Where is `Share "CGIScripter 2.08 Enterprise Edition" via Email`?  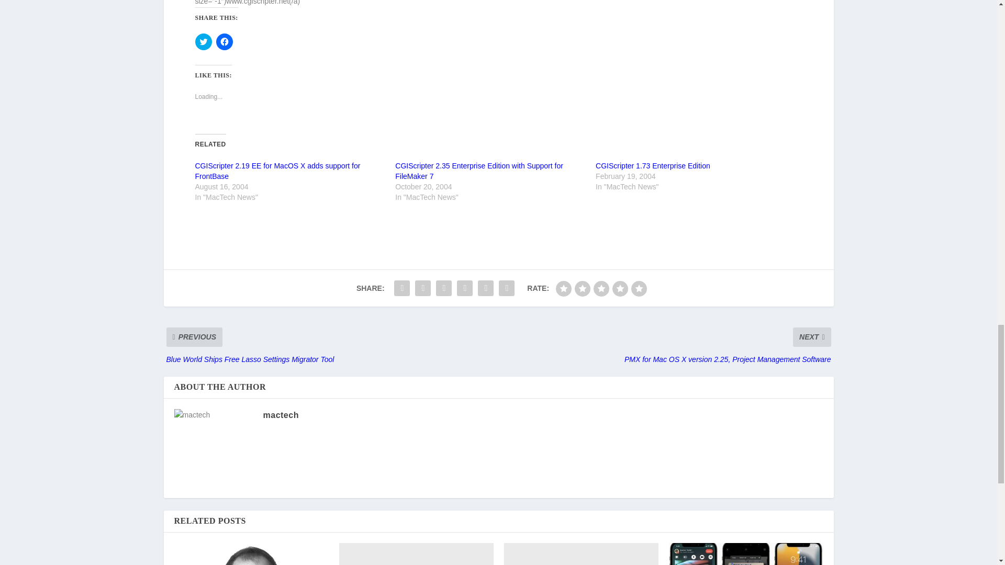
Share "CGIScripter 2.08 Enterprise Edition" via Email is located at coordinates (507, 288).